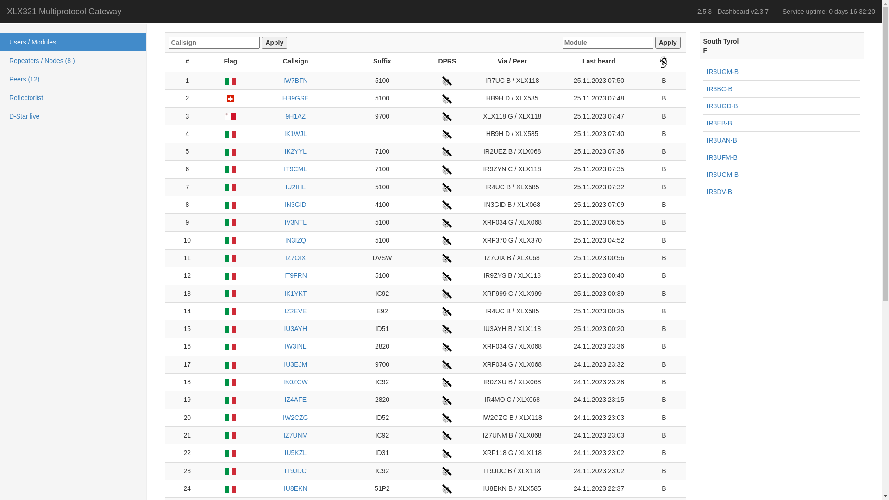  Describe the element at coordinates (73, 61) in the screenshot. I see `Repeaters / Nodes (8 )` at that location.